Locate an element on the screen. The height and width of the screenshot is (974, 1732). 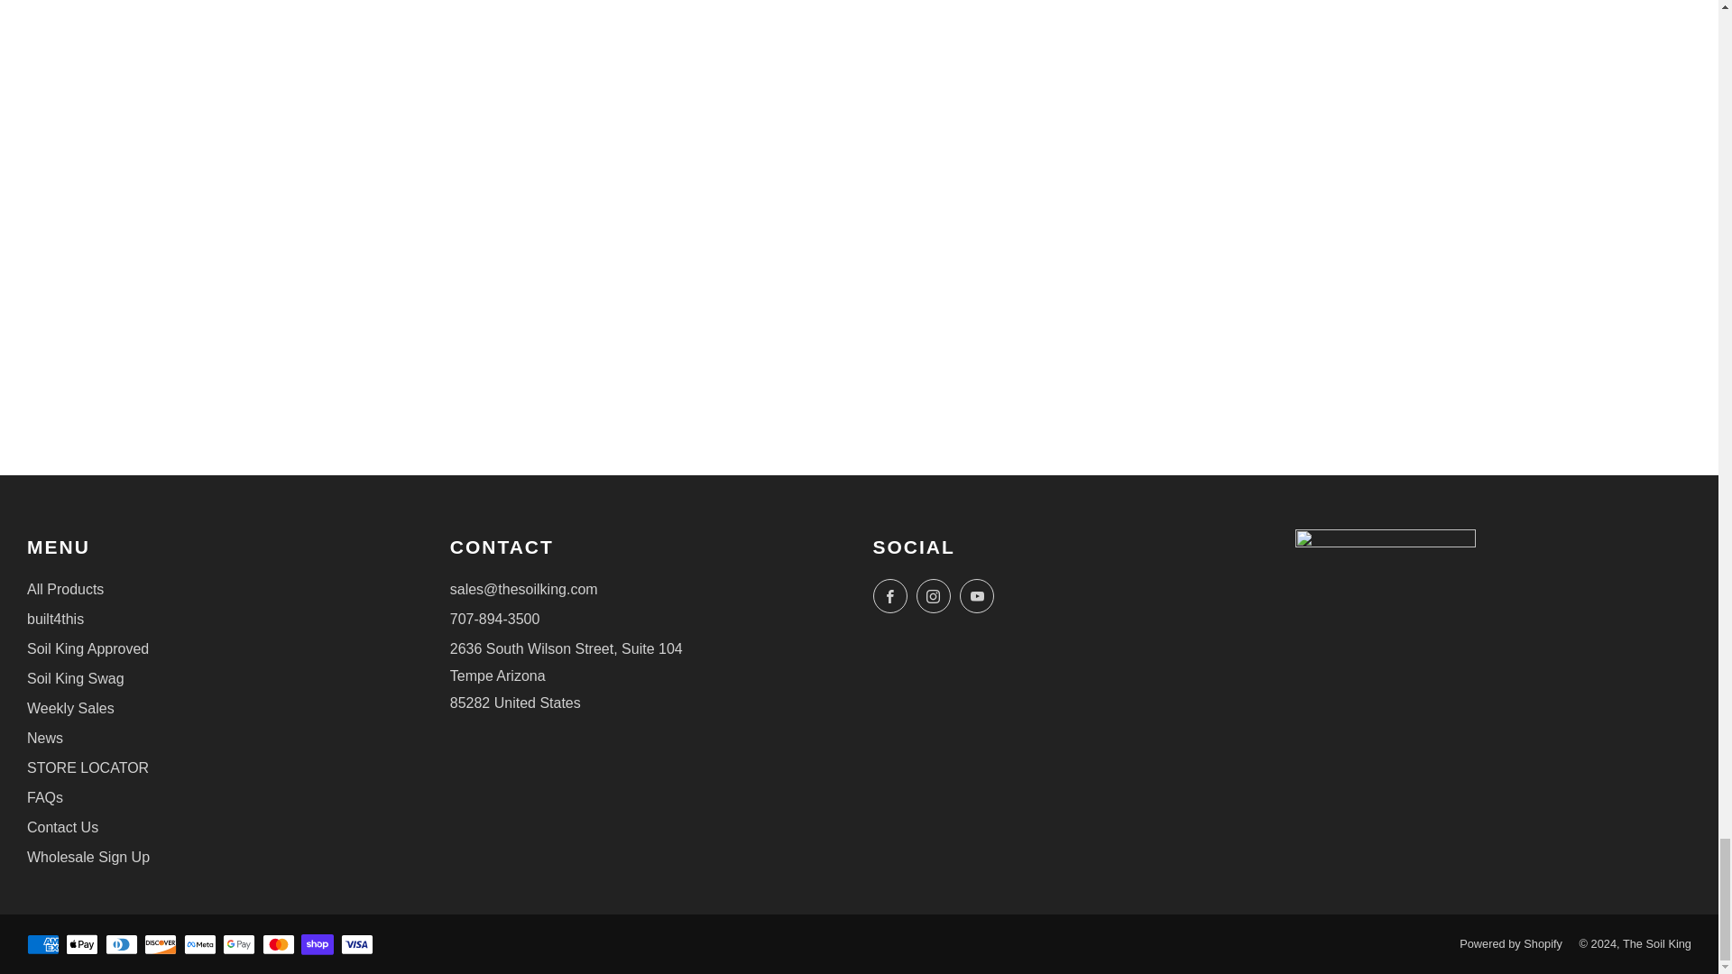
Meta Pay is located at coordinates (200, 945).